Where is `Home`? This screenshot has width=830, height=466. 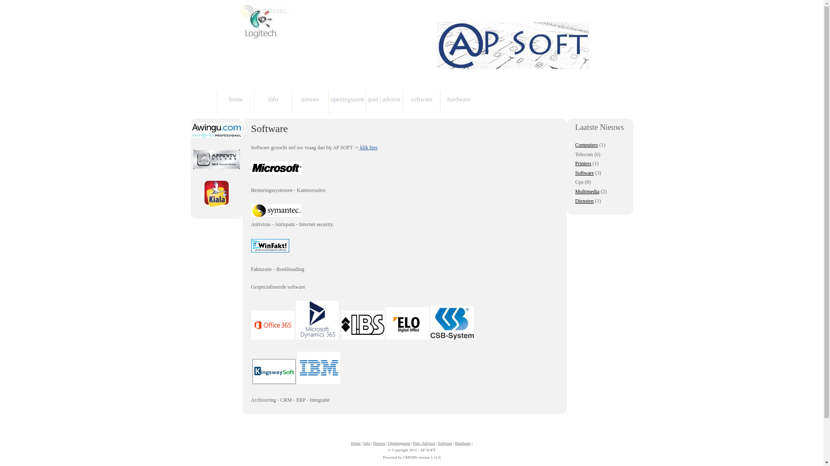
Home is located at coordinates (356, 443).